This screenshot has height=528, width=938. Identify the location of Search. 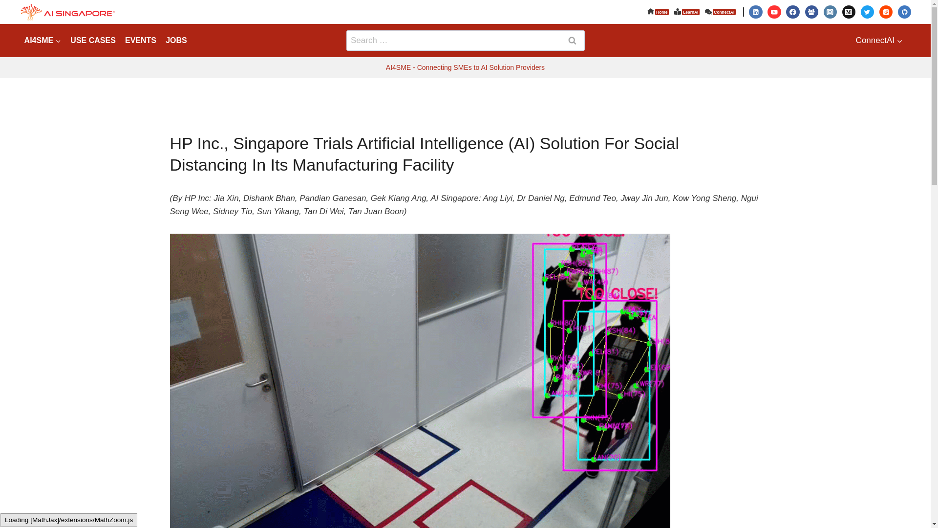
(572, 40).